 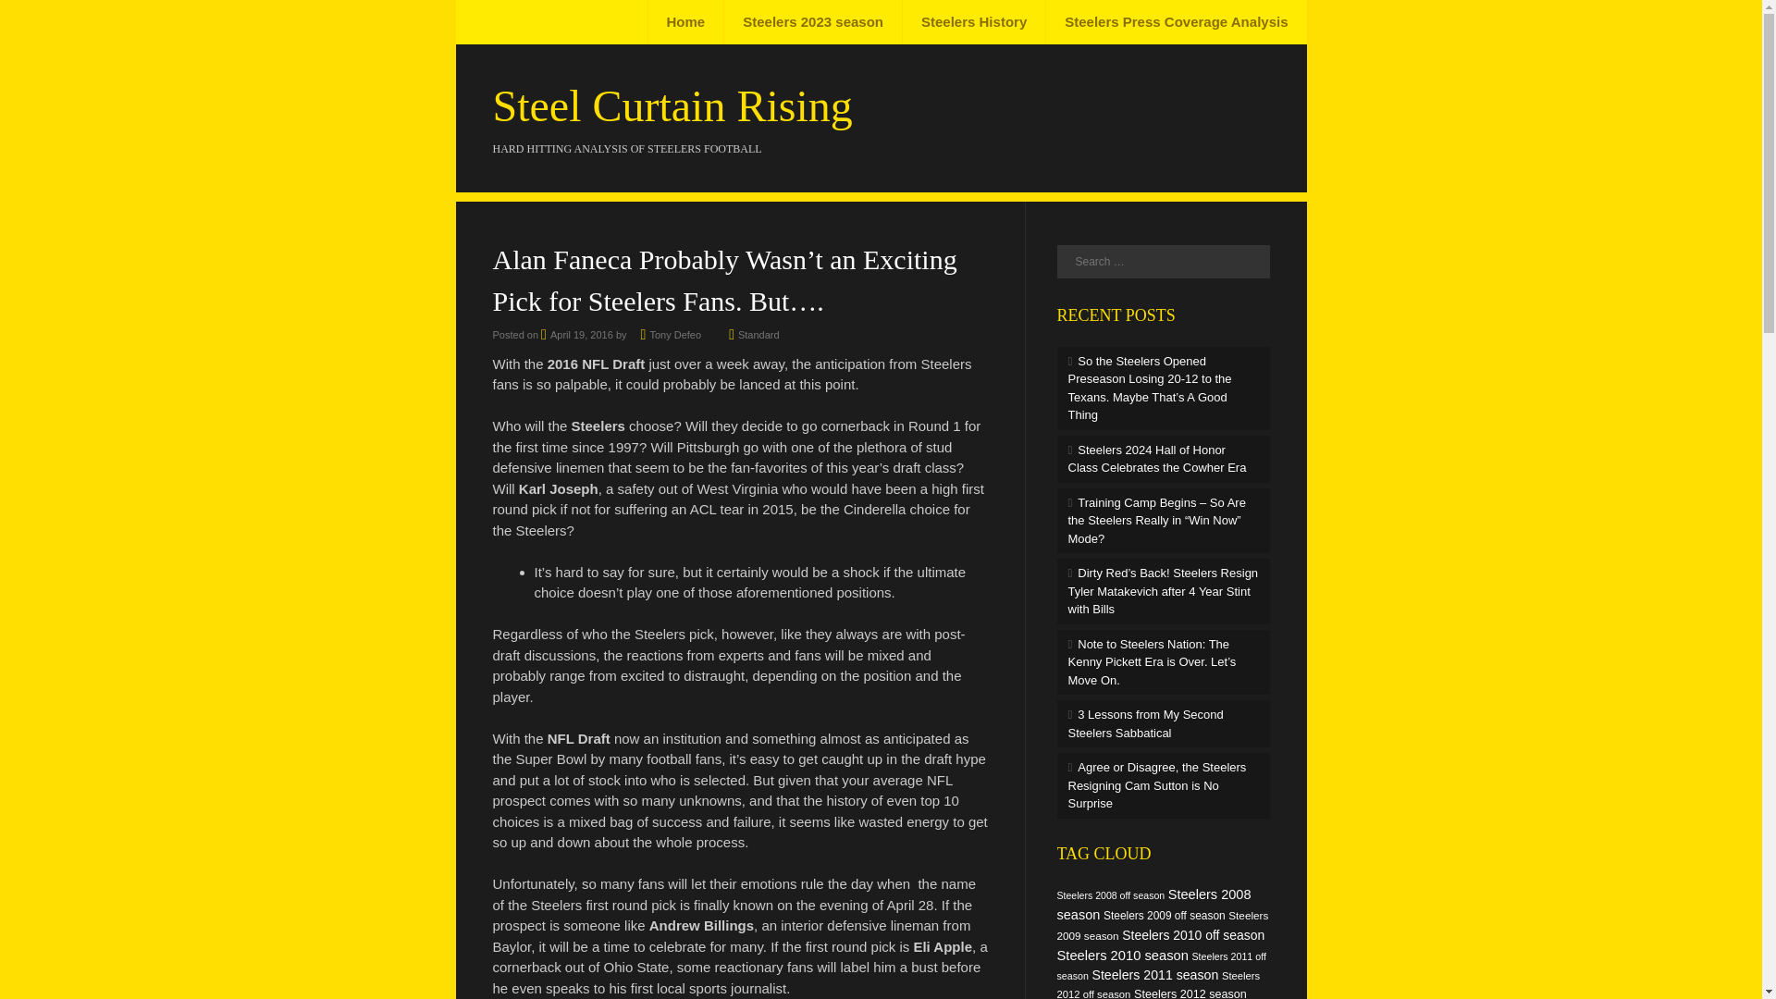 What do you see at coordinates (672, 105) in the screenshot?
I see `Steel Curtain Rising` at bounding box center [672, 105].